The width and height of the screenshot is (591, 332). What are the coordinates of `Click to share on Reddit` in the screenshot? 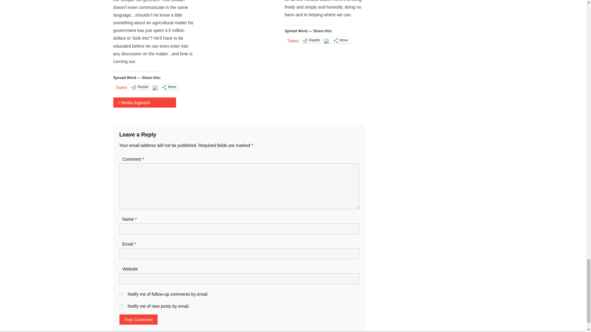 It's located at (140, 87).